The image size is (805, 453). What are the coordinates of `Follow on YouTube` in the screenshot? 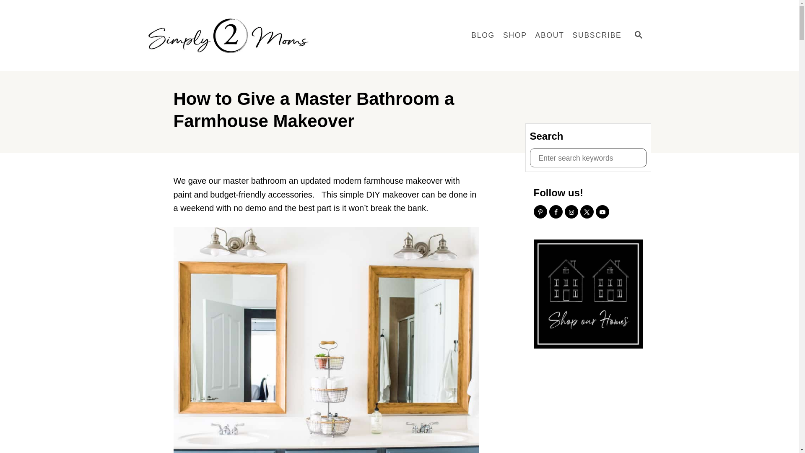 It's located at (602, 211).